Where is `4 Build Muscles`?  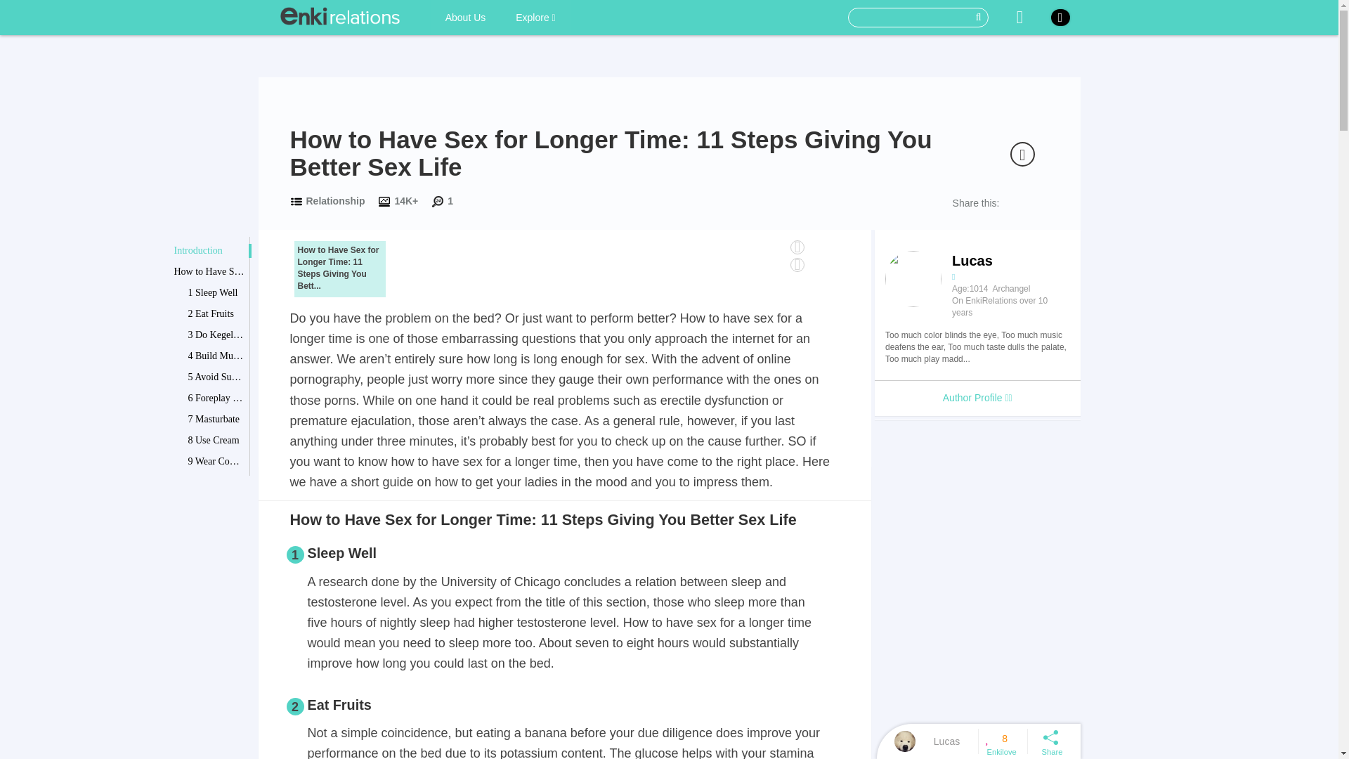 4 Build Muscles is located at coordinates (216, 356).